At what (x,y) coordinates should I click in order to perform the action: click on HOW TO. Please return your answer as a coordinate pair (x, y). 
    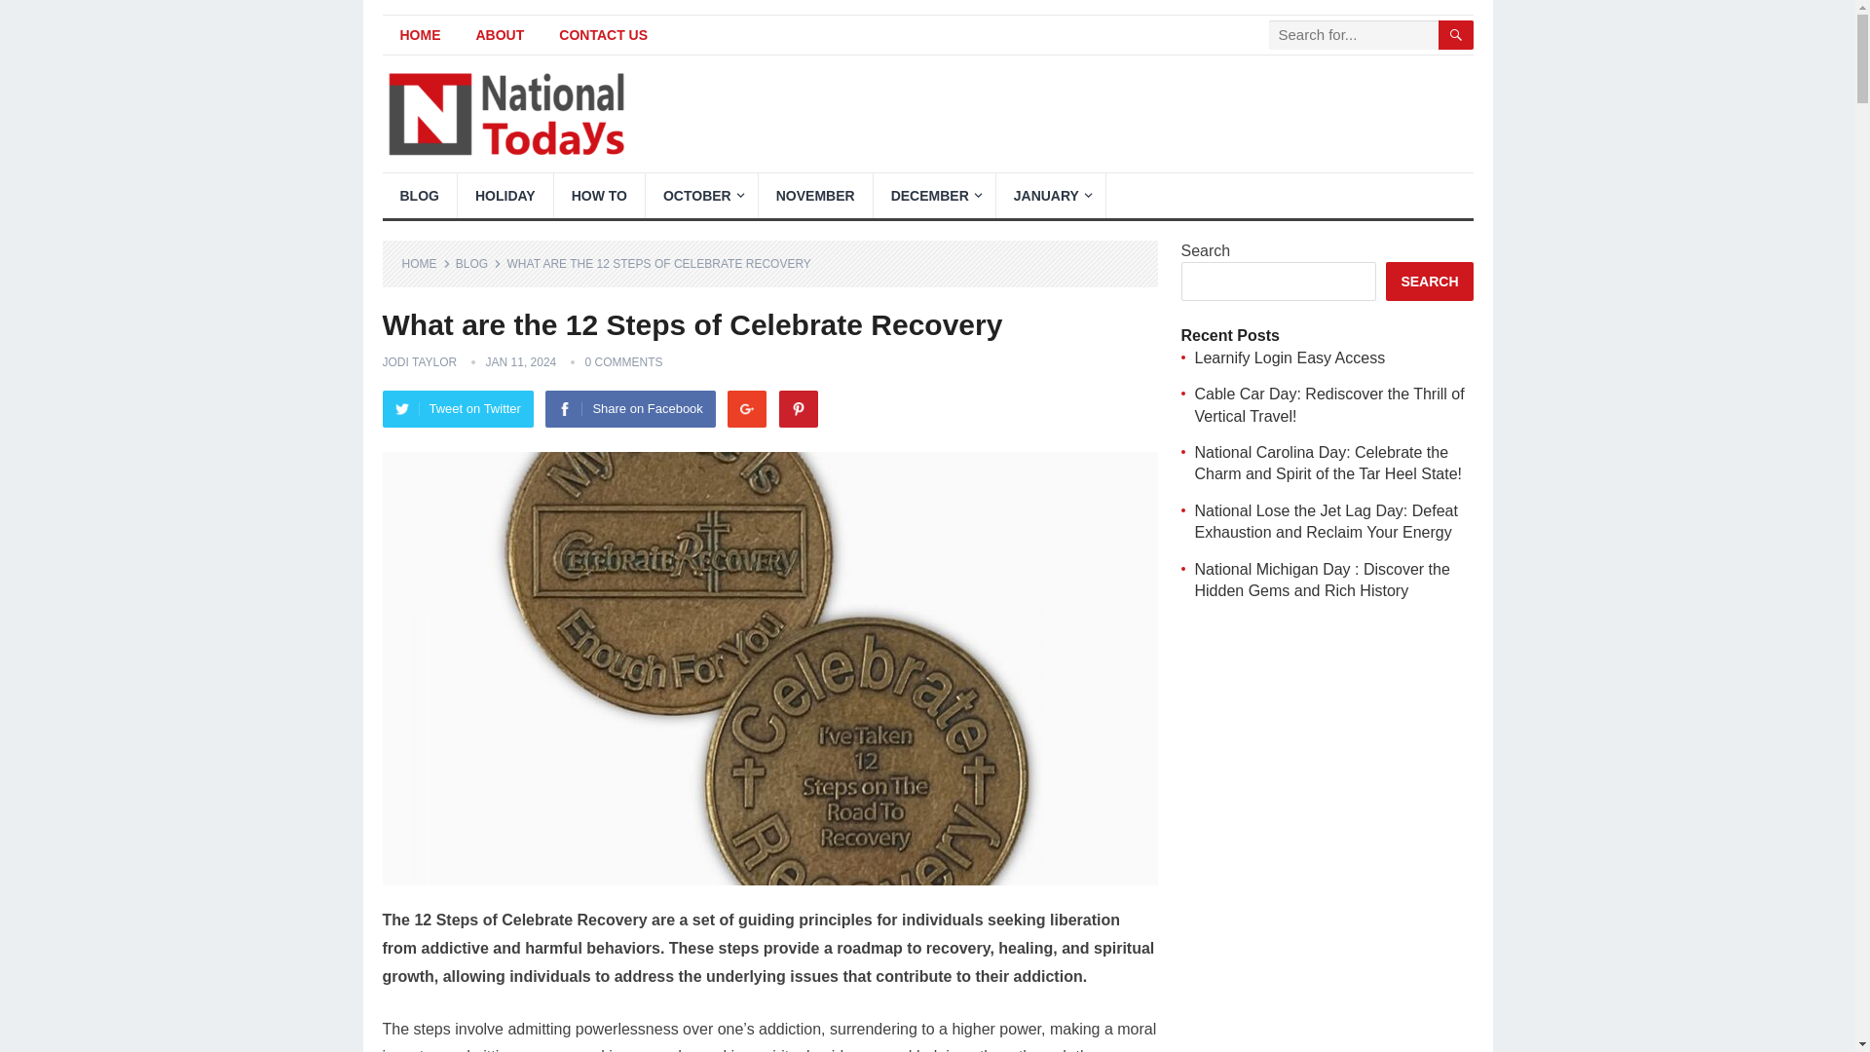
    Looking at the image, I should click on (599, 195).